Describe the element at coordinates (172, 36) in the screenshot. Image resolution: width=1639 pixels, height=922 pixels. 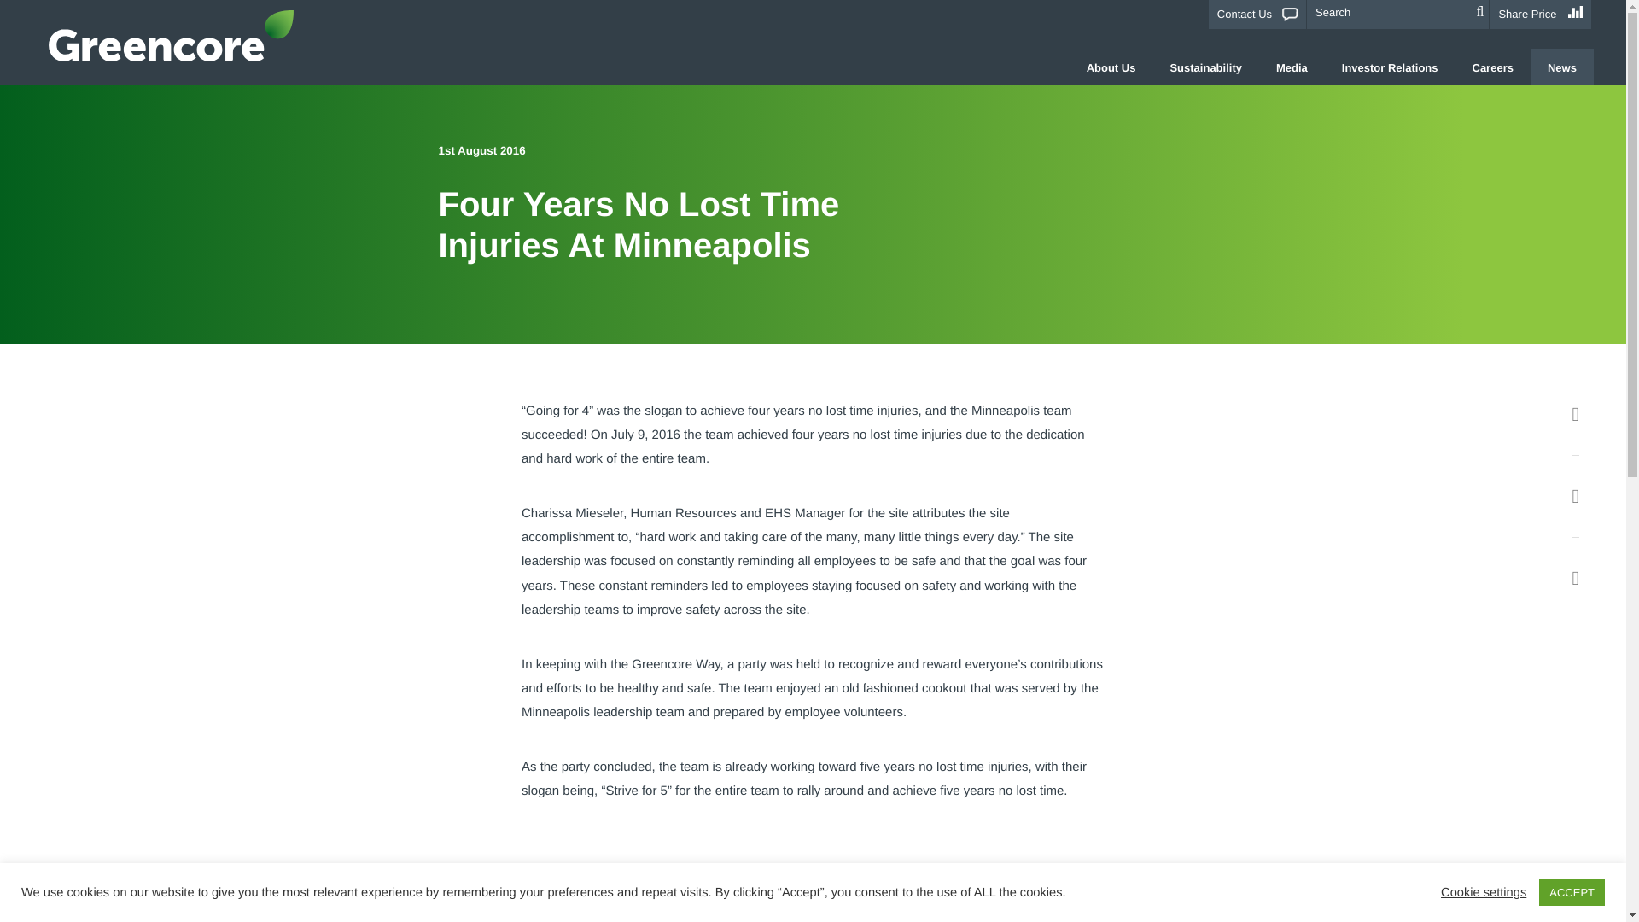
I see `Return to Greencore homepage` at that location.